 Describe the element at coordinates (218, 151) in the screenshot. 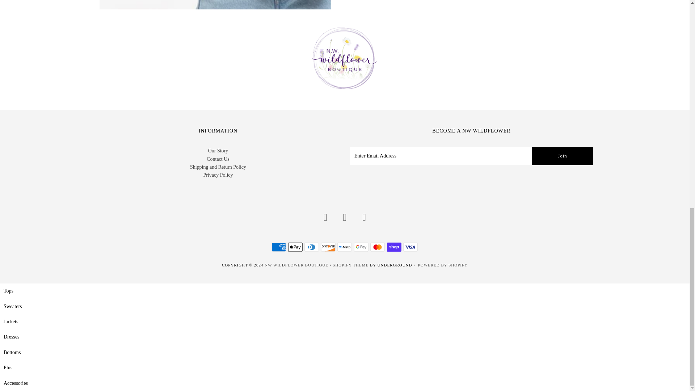

I see `Our Story` at that location.